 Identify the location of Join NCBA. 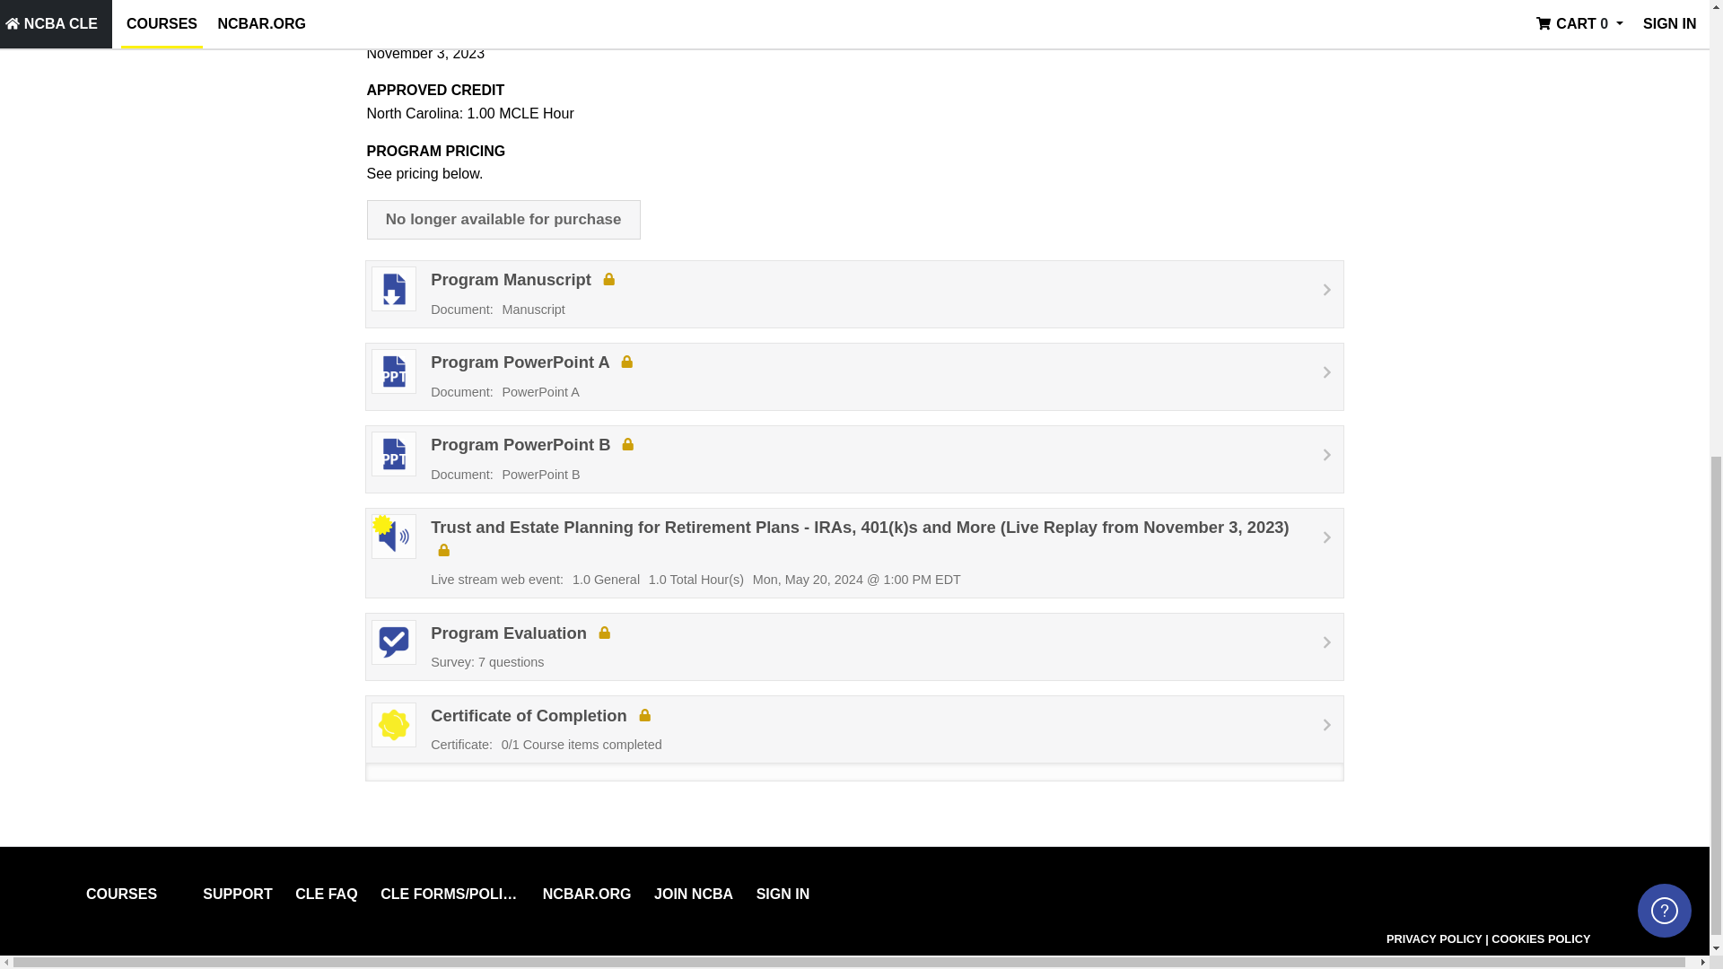
(694, 894).